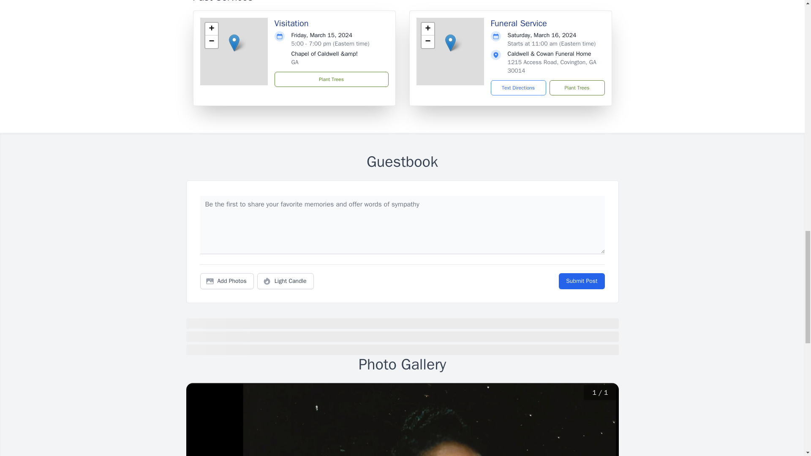  What do you see at coordinates (211, 42) in the screenshot?
I see `Zoom out` at bounding box center [211, 42].